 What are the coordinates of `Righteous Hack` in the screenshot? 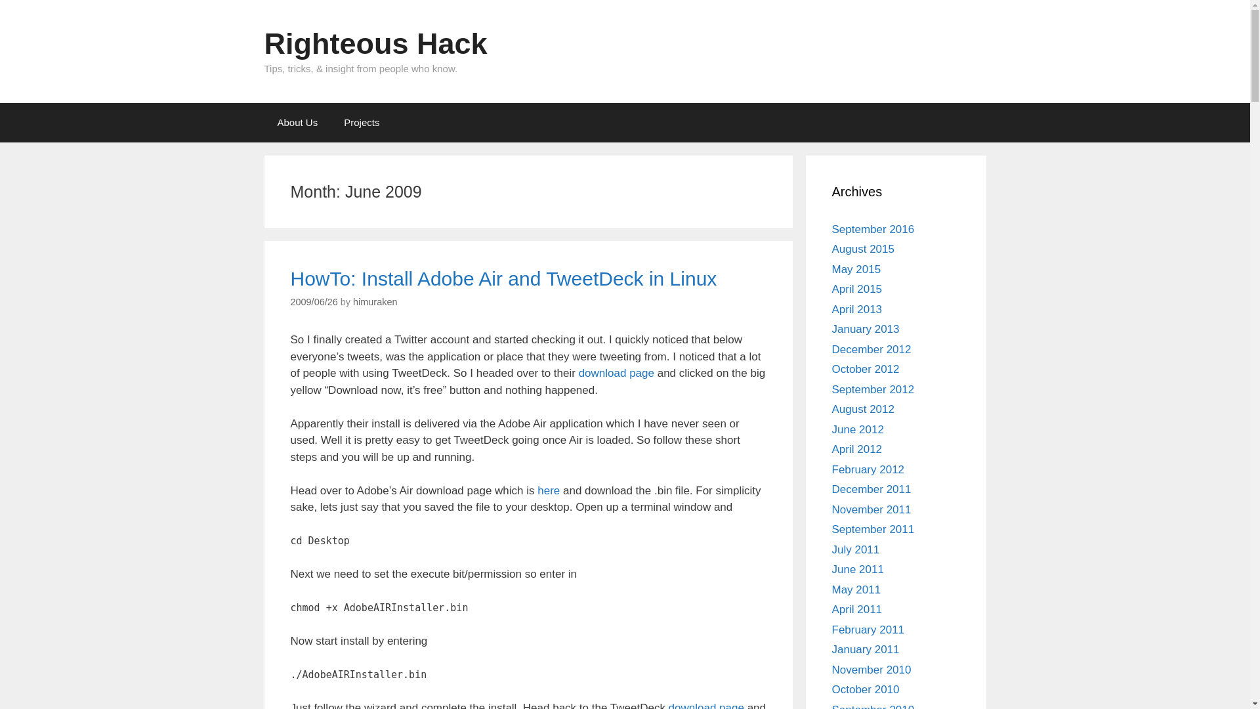 It's located at (375, 43).